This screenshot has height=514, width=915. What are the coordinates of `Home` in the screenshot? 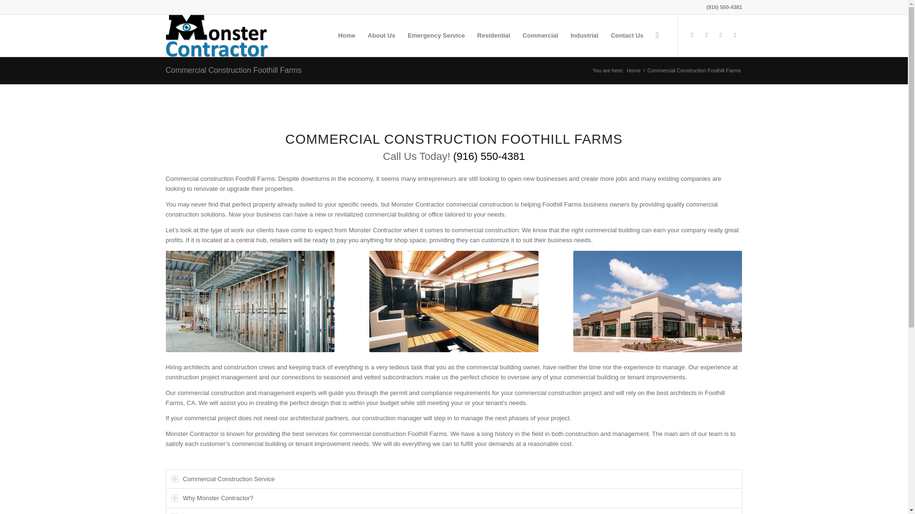 It's located at (633, 70).